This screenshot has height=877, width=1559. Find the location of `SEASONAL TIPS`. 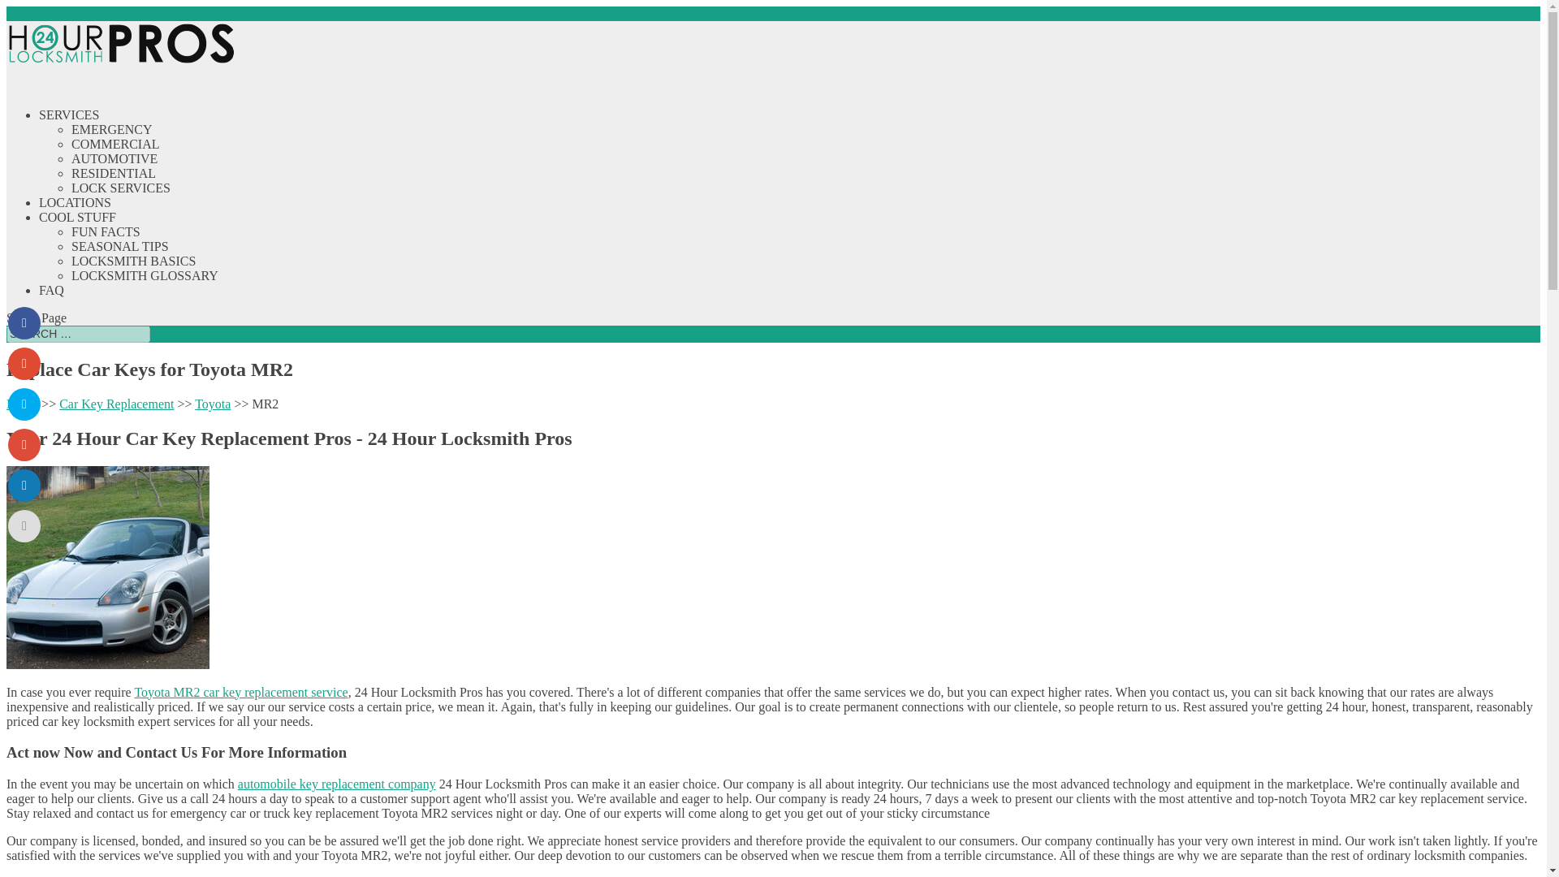

SEASONAL TIPS is located at coordinates (120, 246).